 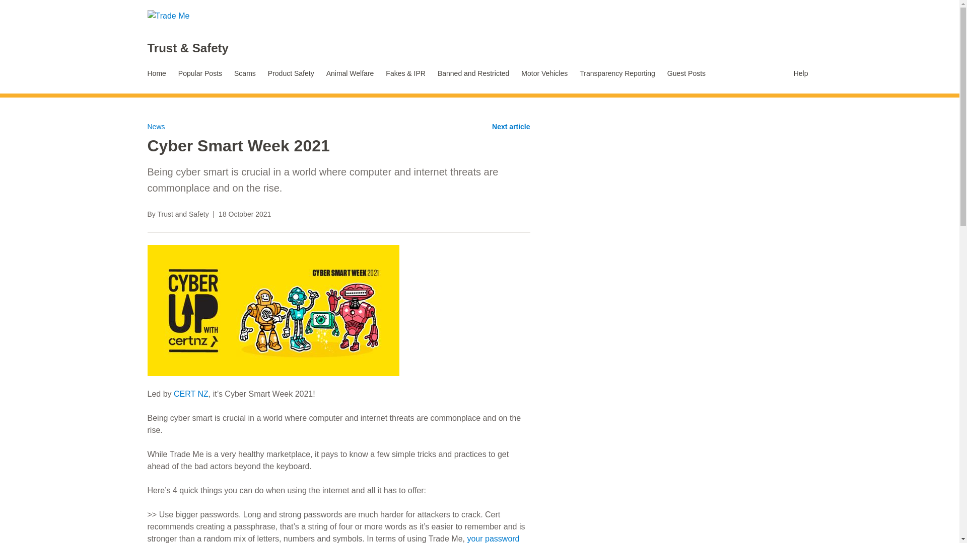 What do you see at coordinates (473, 73) in the screenshot?
I see `Banned and Restricted` at bounding box center [473, 73].